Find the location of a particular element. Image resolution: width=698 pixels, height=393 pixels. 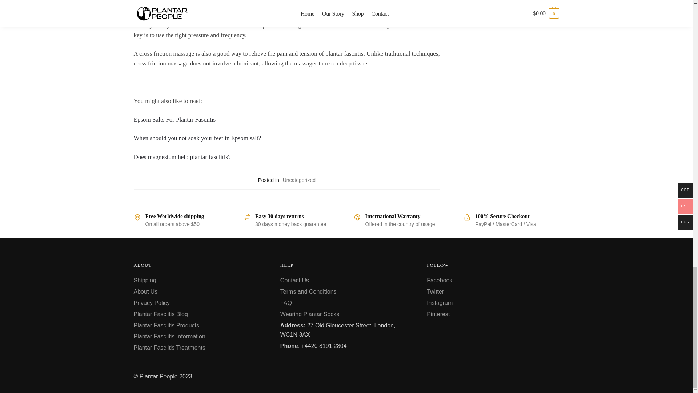

Does magnesium help plantar fasciitis? is located at coordinates (182, 157).